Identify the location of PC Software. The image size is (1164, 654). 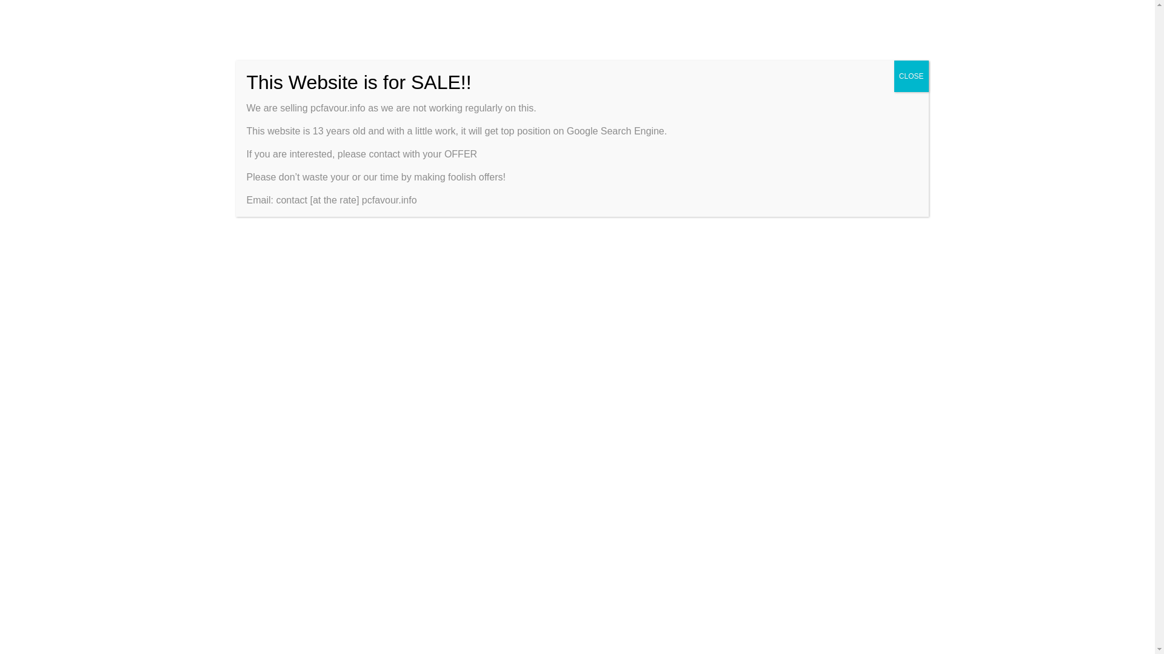
(369, 126).